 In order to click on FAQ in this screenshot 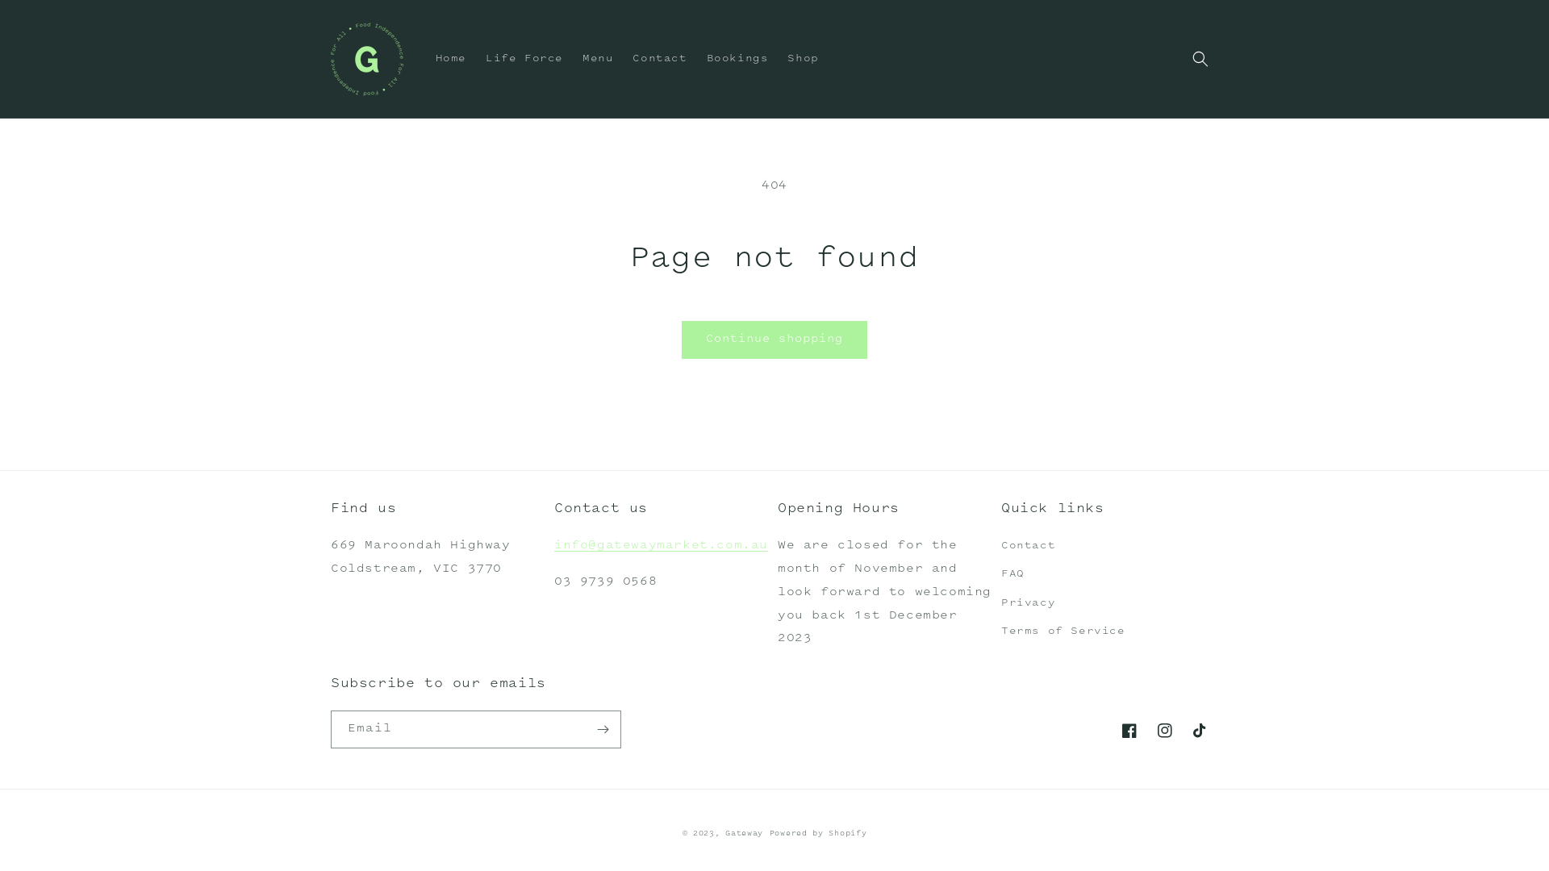, I will do `click(1013, 574)`.